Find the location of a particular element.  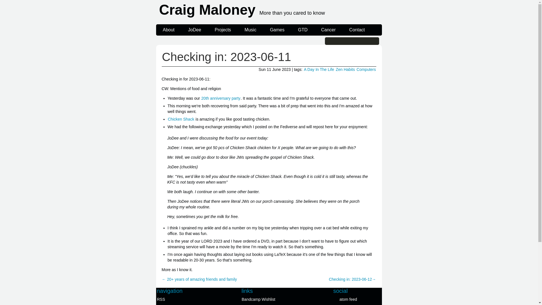

Drivethru RPG Wishlist is located at coordinates (266, 304).